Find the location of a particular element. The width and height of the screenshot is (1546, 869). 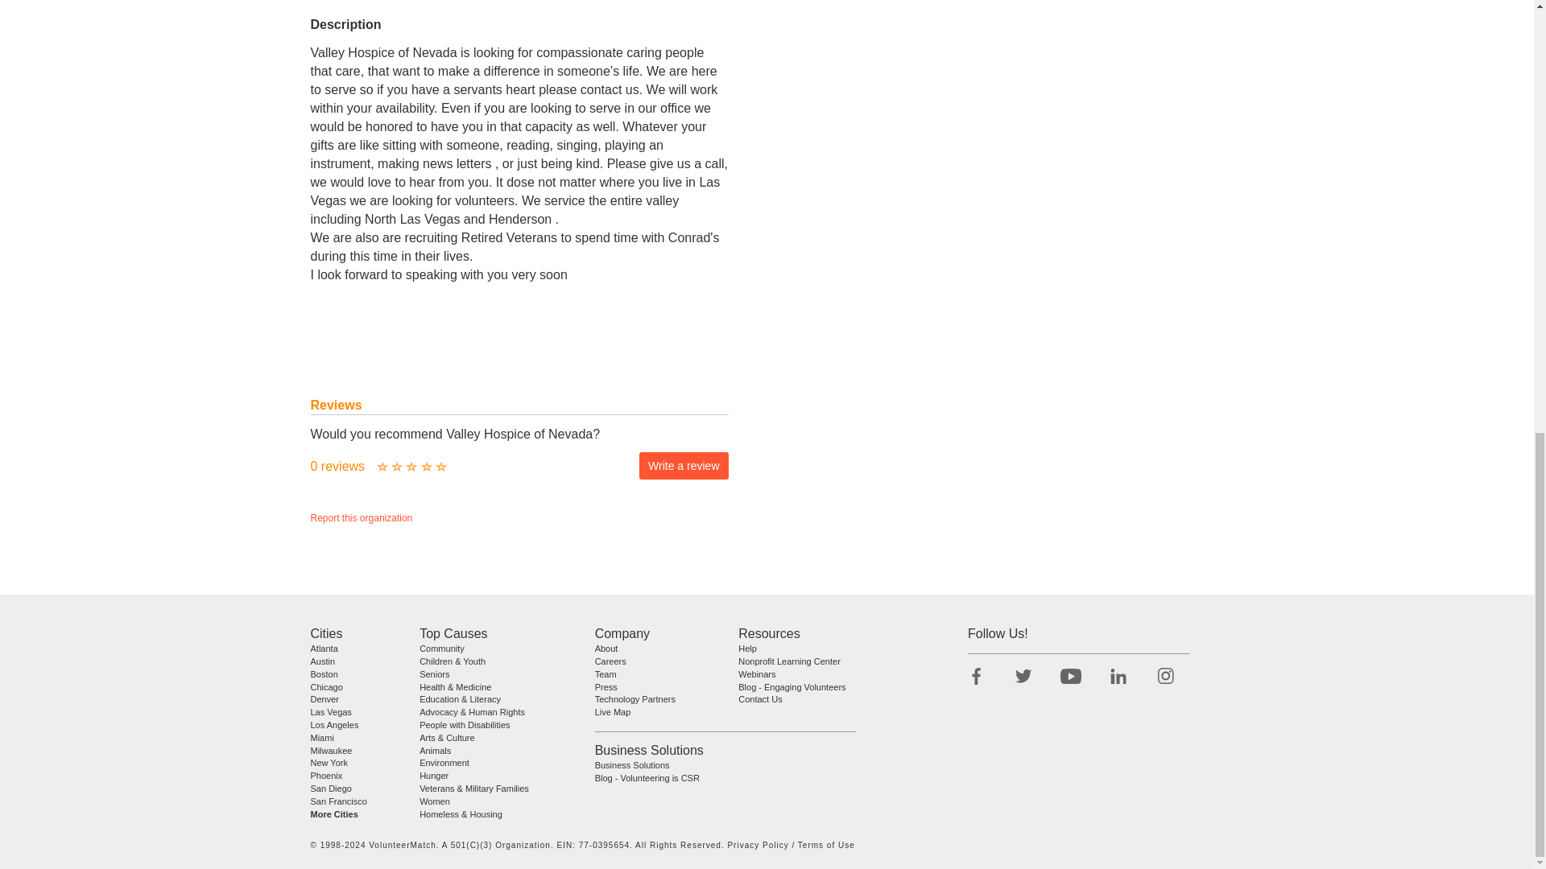

Boston is located at coordinates (324, 673).